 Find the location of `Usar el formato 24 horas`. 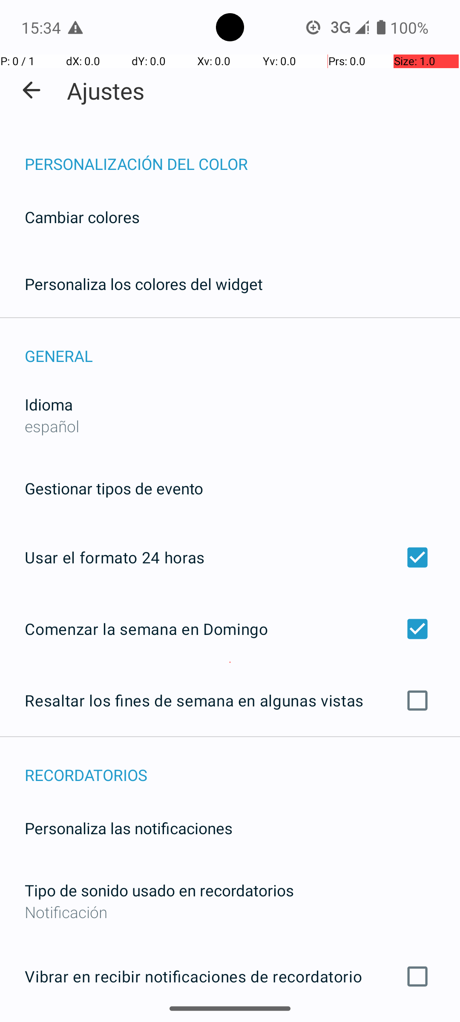

Usar el formato 24 horas is located at coordinates (230, 557).